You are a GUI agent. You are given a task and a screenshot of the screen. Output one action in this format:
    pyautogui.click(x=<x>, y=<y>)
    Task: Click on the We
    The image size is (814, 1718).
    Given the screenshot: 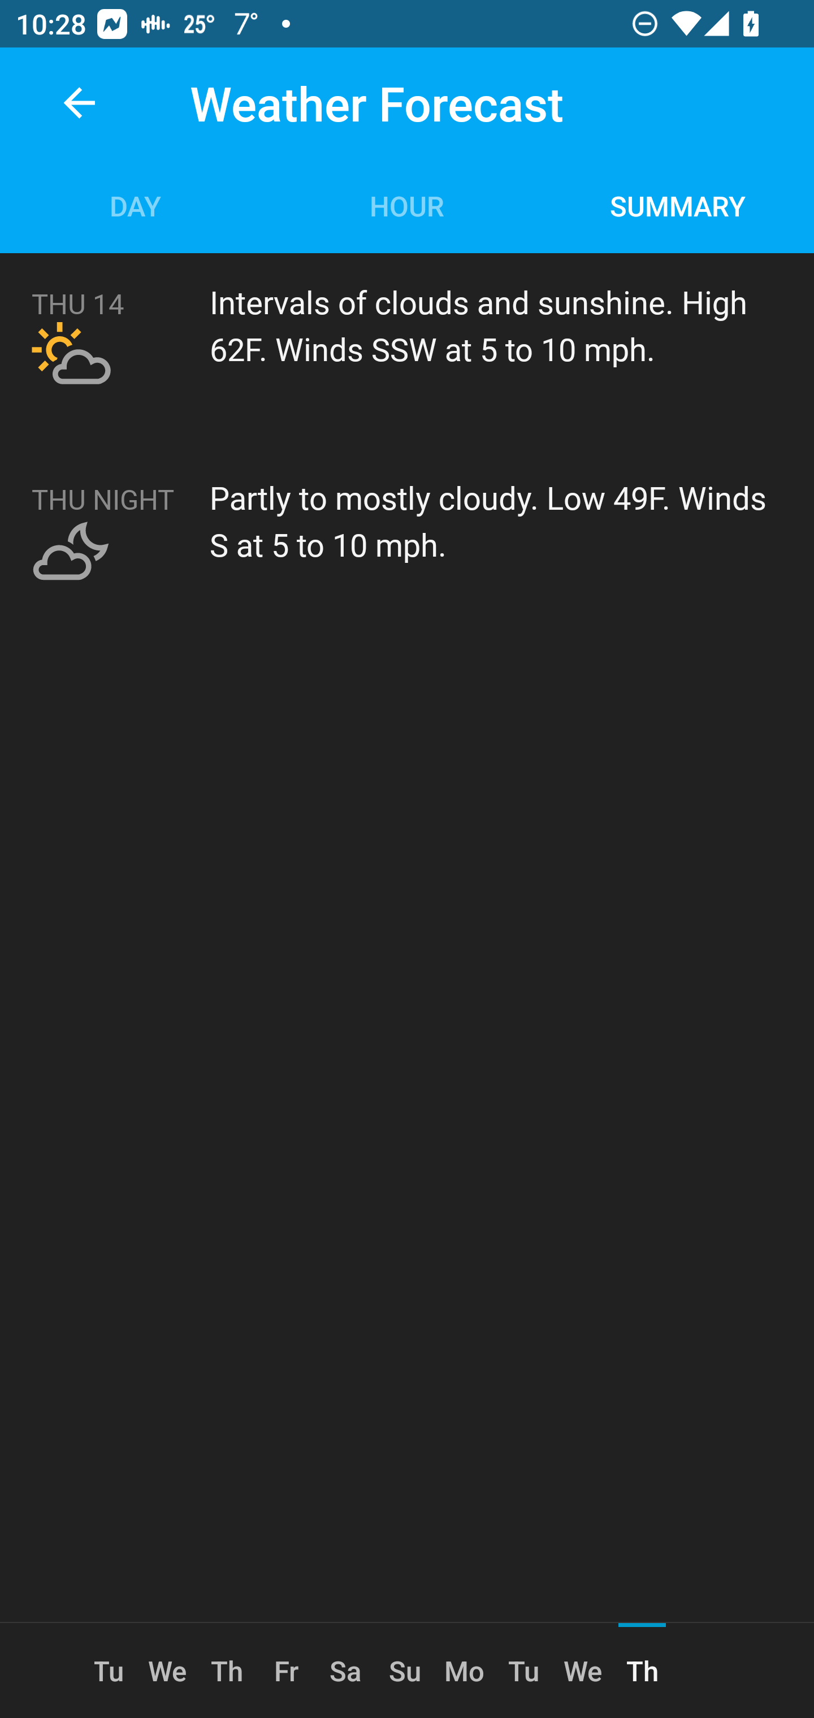 What is the action you would take?
    pyautogui.click(x=583, y=1671)
    